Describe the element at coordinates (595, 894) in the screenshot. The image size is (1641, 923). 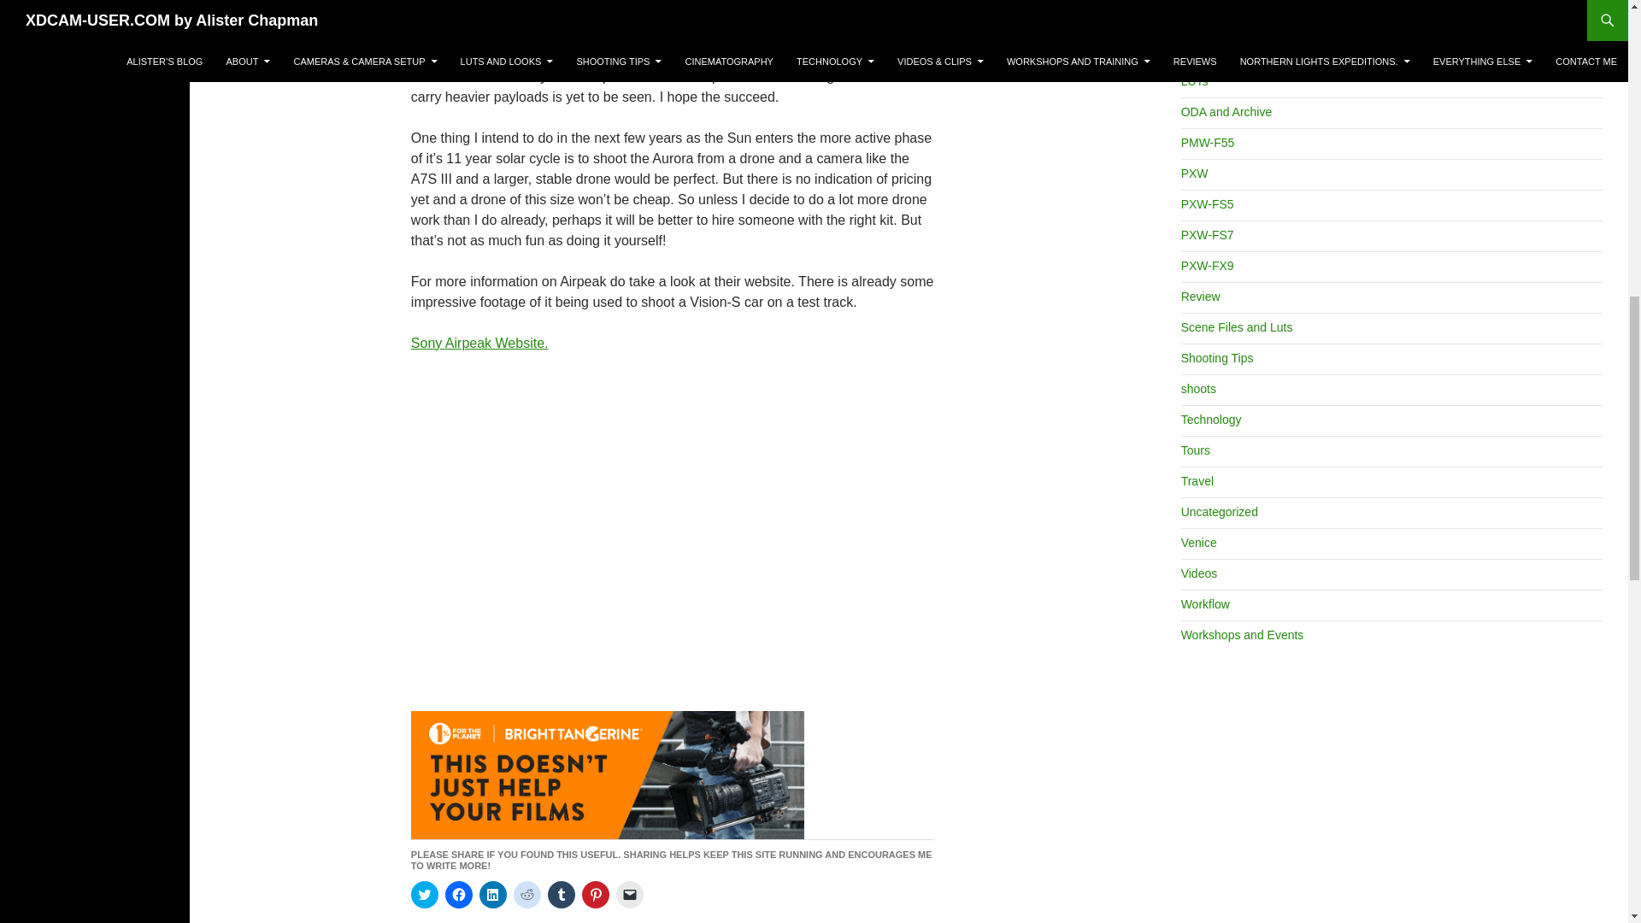
I see `Click to share on Pinterest` at that location.